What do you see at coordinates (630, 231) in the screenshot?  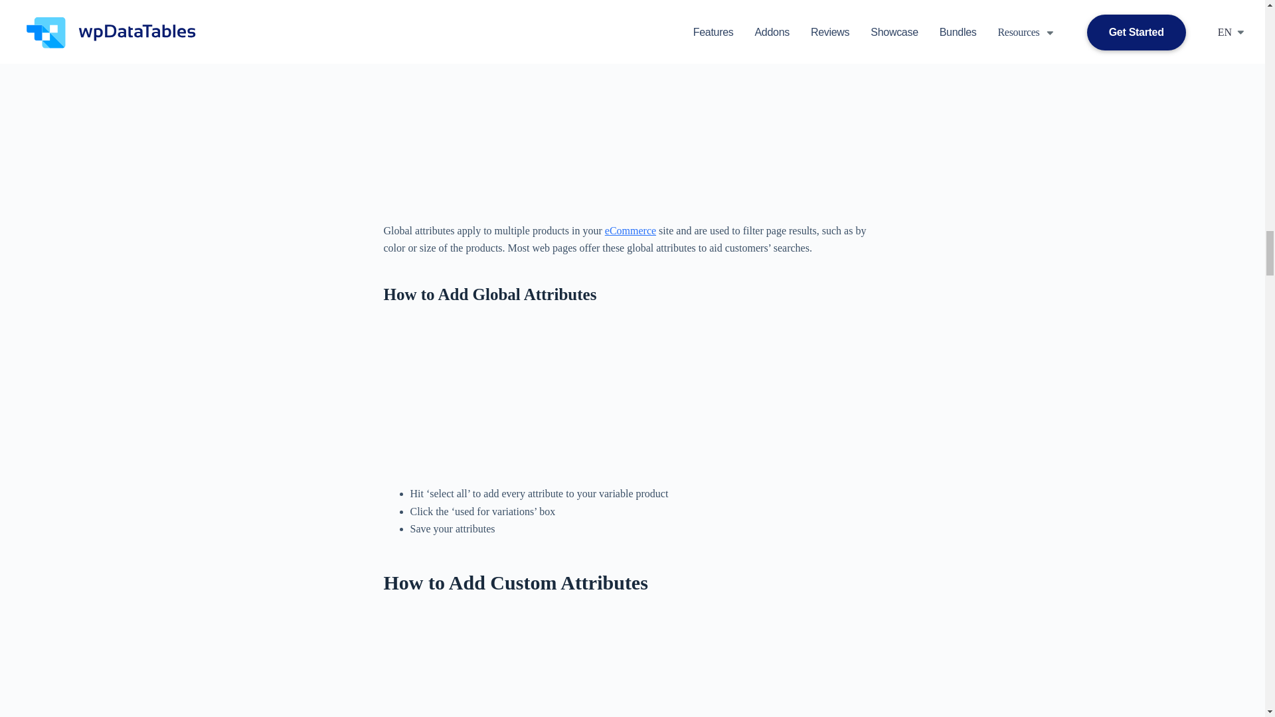 I see `eCommerce` at bounding box center [630, 231].